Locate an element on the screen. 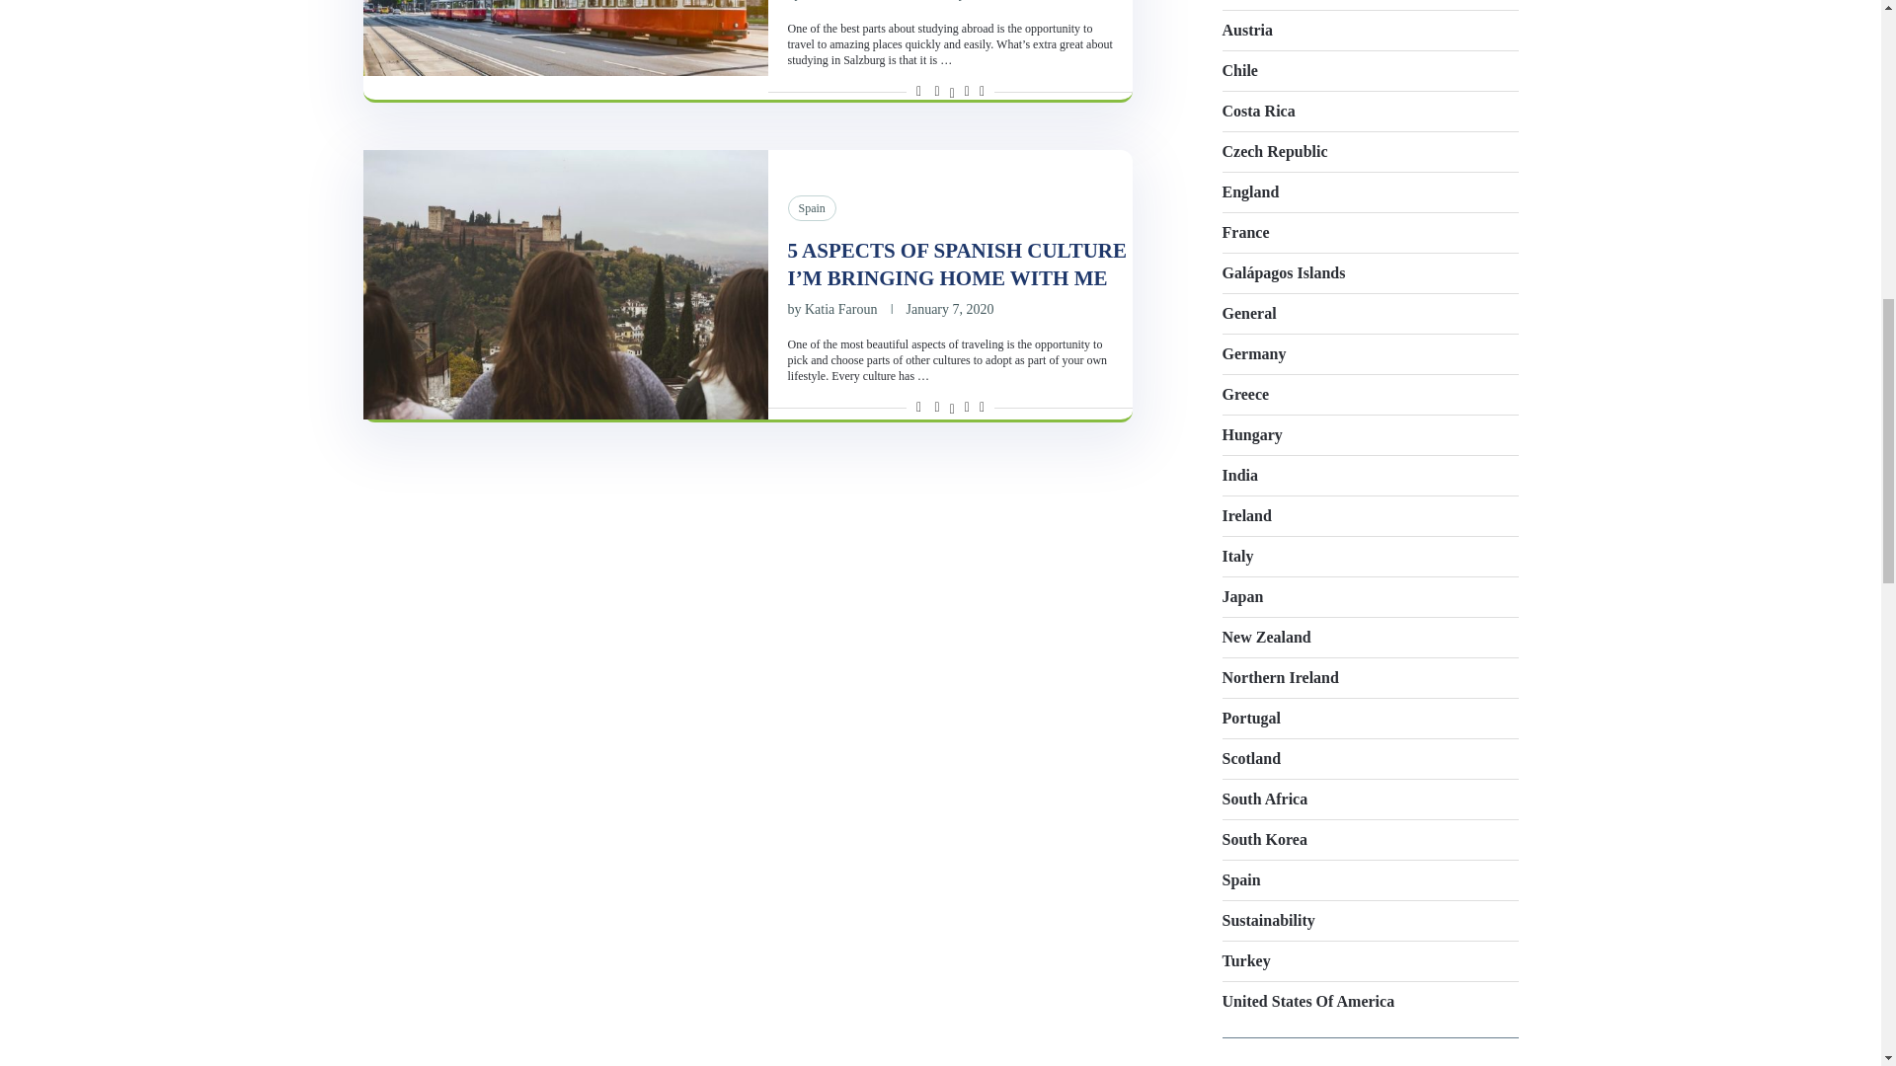 The width and height of the screenshot is (1896, 1066). Brooke Thacker is located at coordinates (848, 0).